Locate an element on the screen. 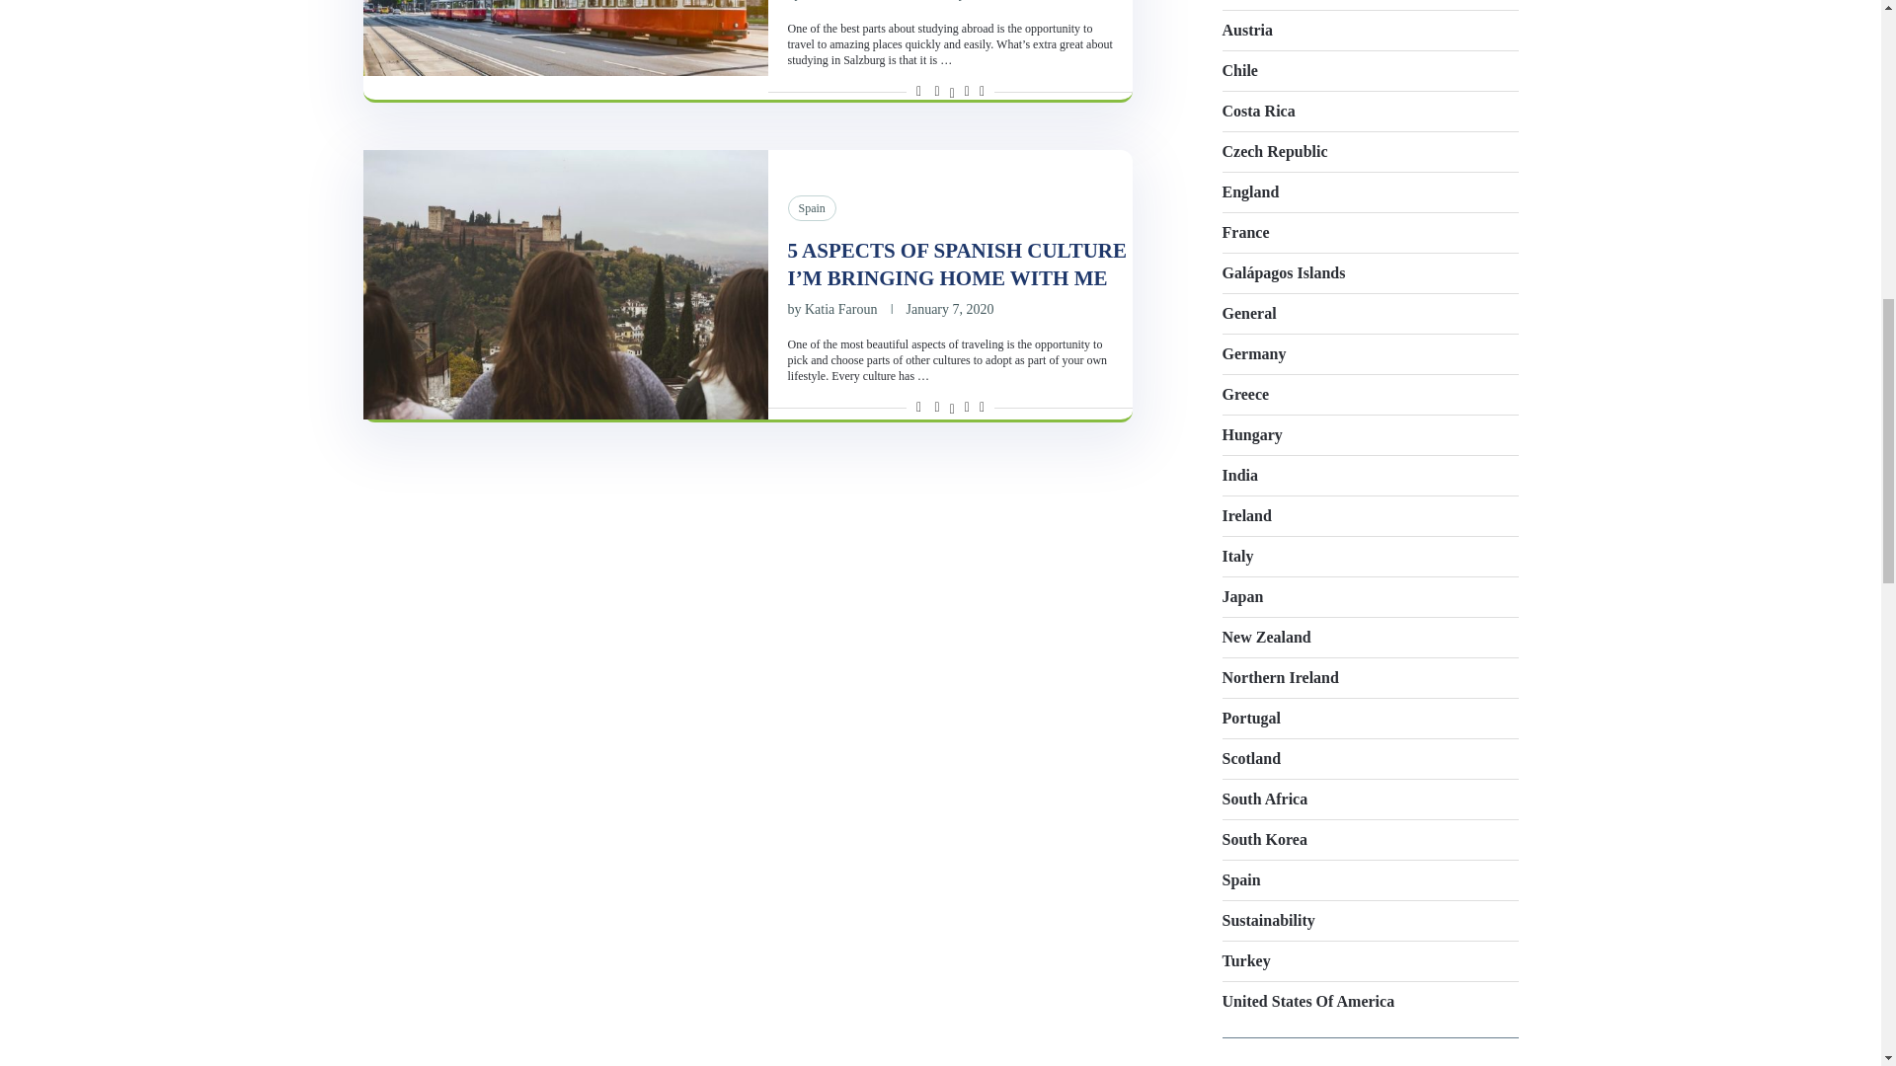 The width and height of the screenshot is (1896, 1066). Brooke Thacker is located at coordinates (848, 0).